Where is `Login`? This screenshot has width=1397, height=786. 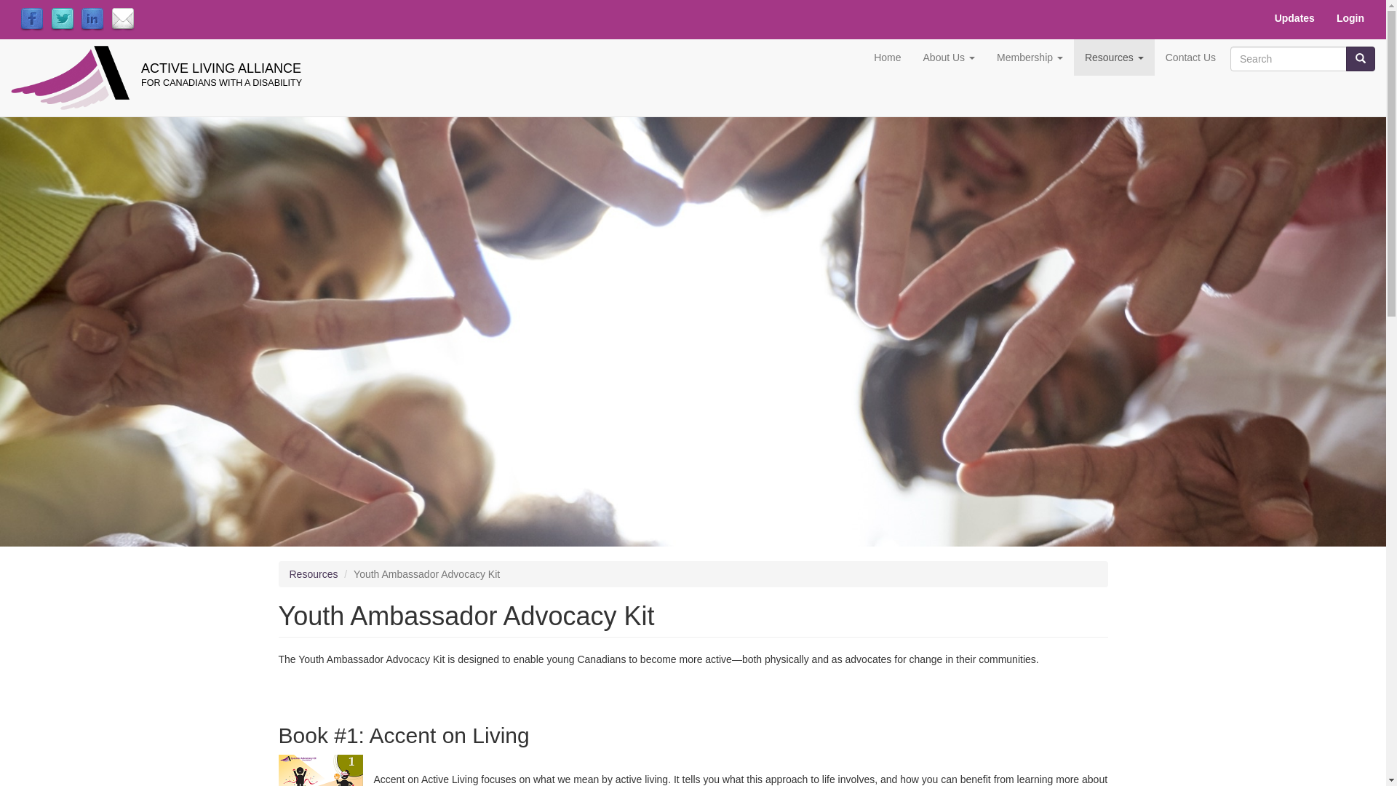 Login is located at coordinates (1350, 18).